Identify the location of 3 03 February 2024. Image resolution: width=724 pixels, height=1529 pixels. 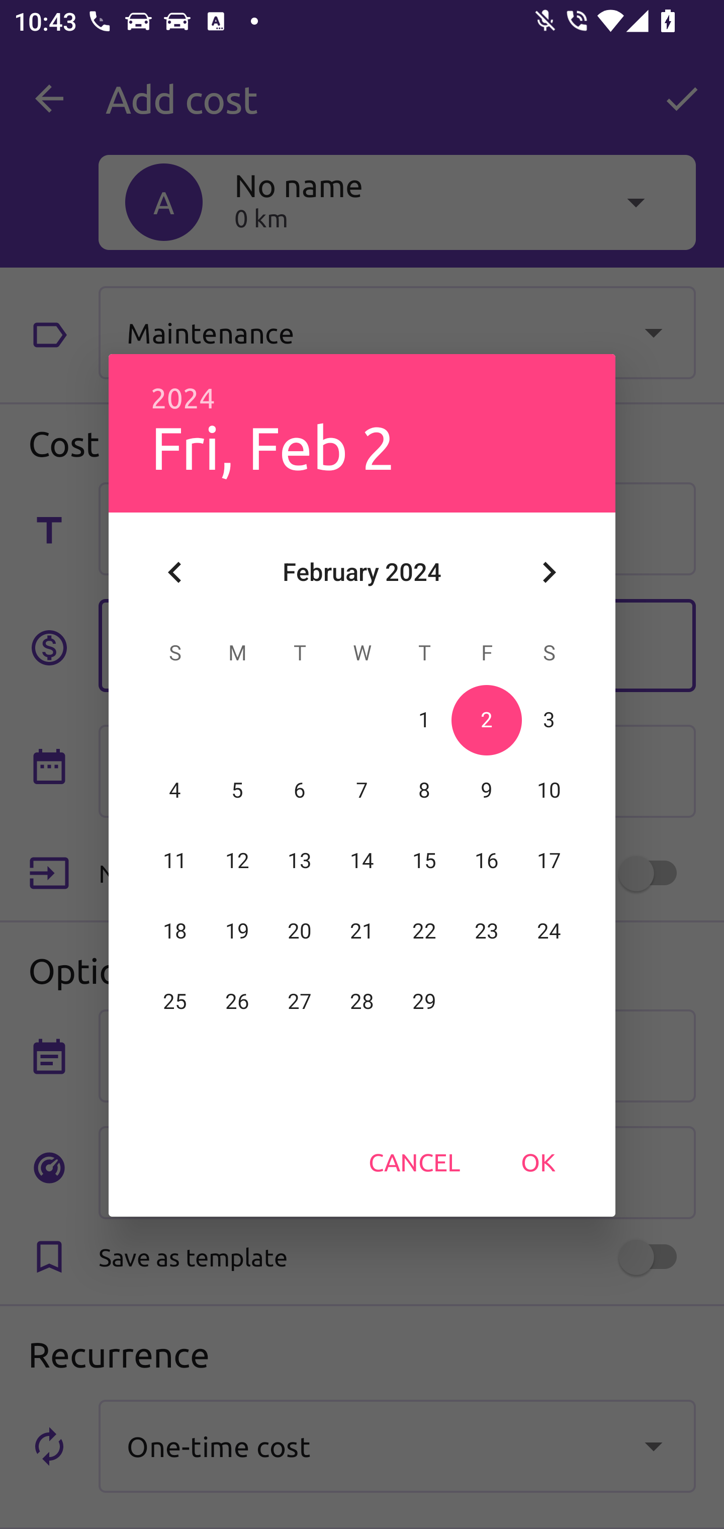
(549, 720).